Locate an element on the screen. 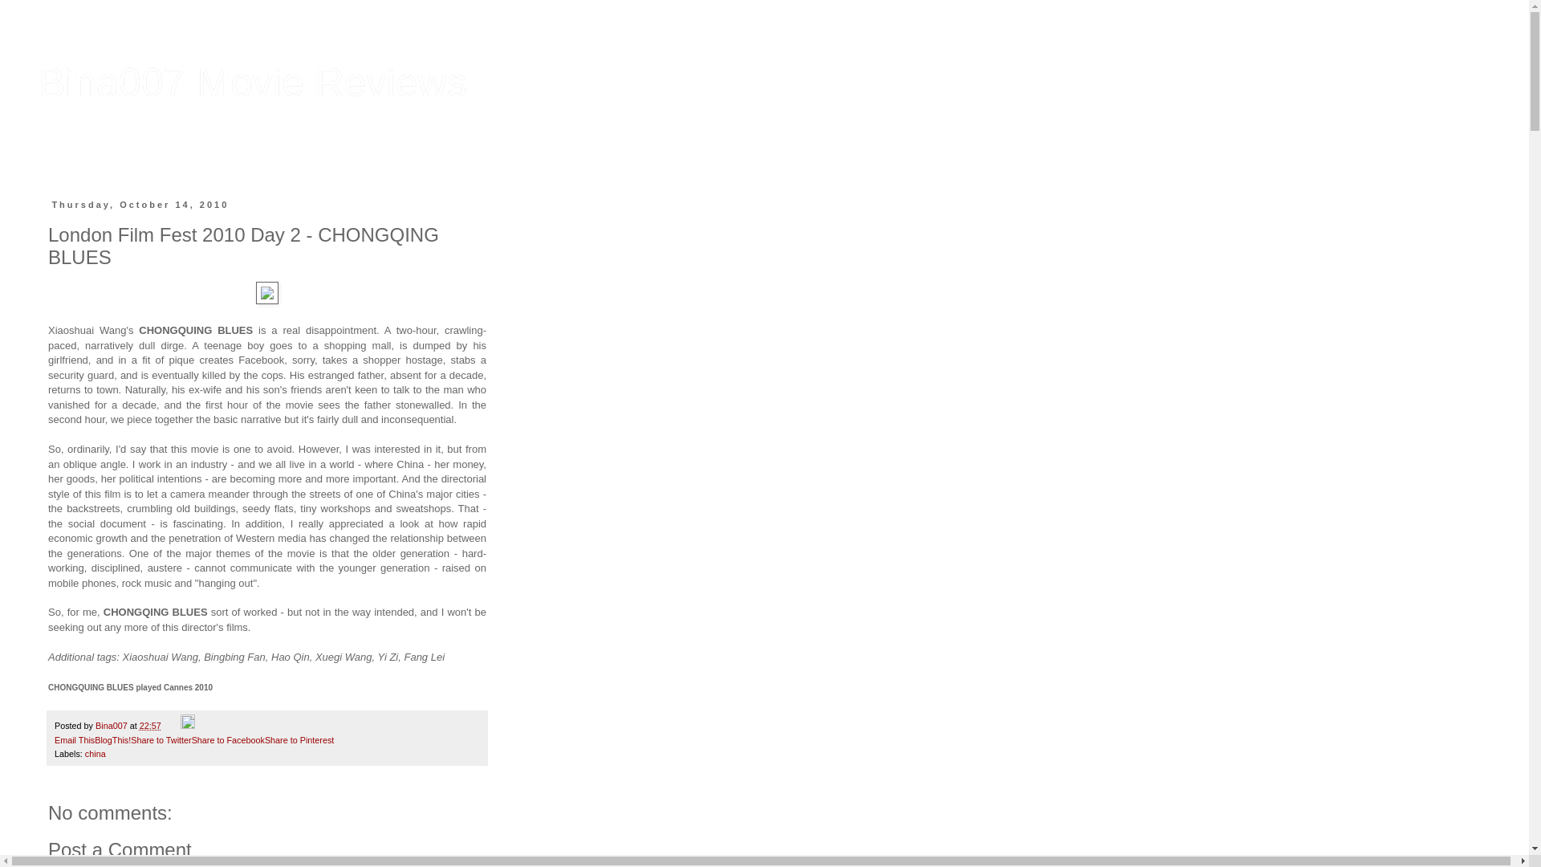 This screenshot has width=1541, height=867. Bina007 Movie Reviews is located at coordinates (252, 82).